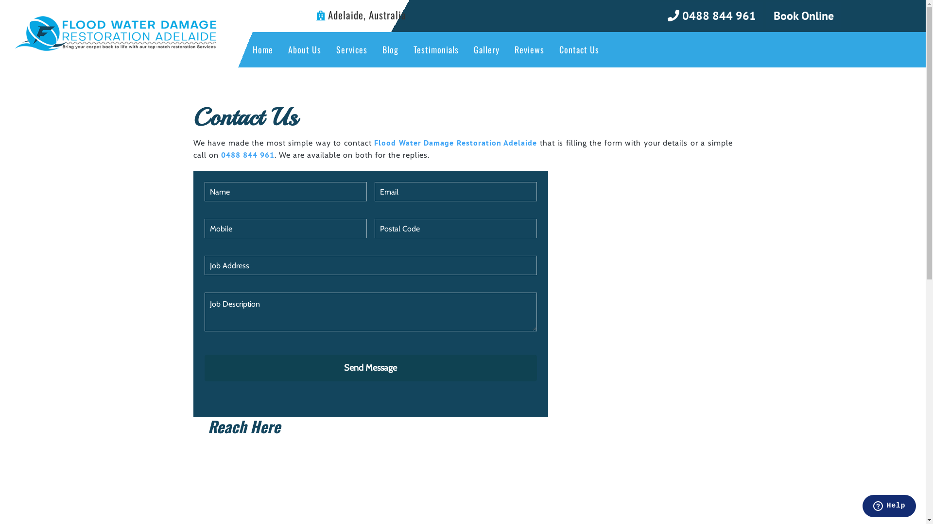 The width and height of the screenshot is (933, 524). Describe the element at coordinates (889, 507) in the screenshot. I see `Opens a widget where you can chat to one of our agents` at that location.